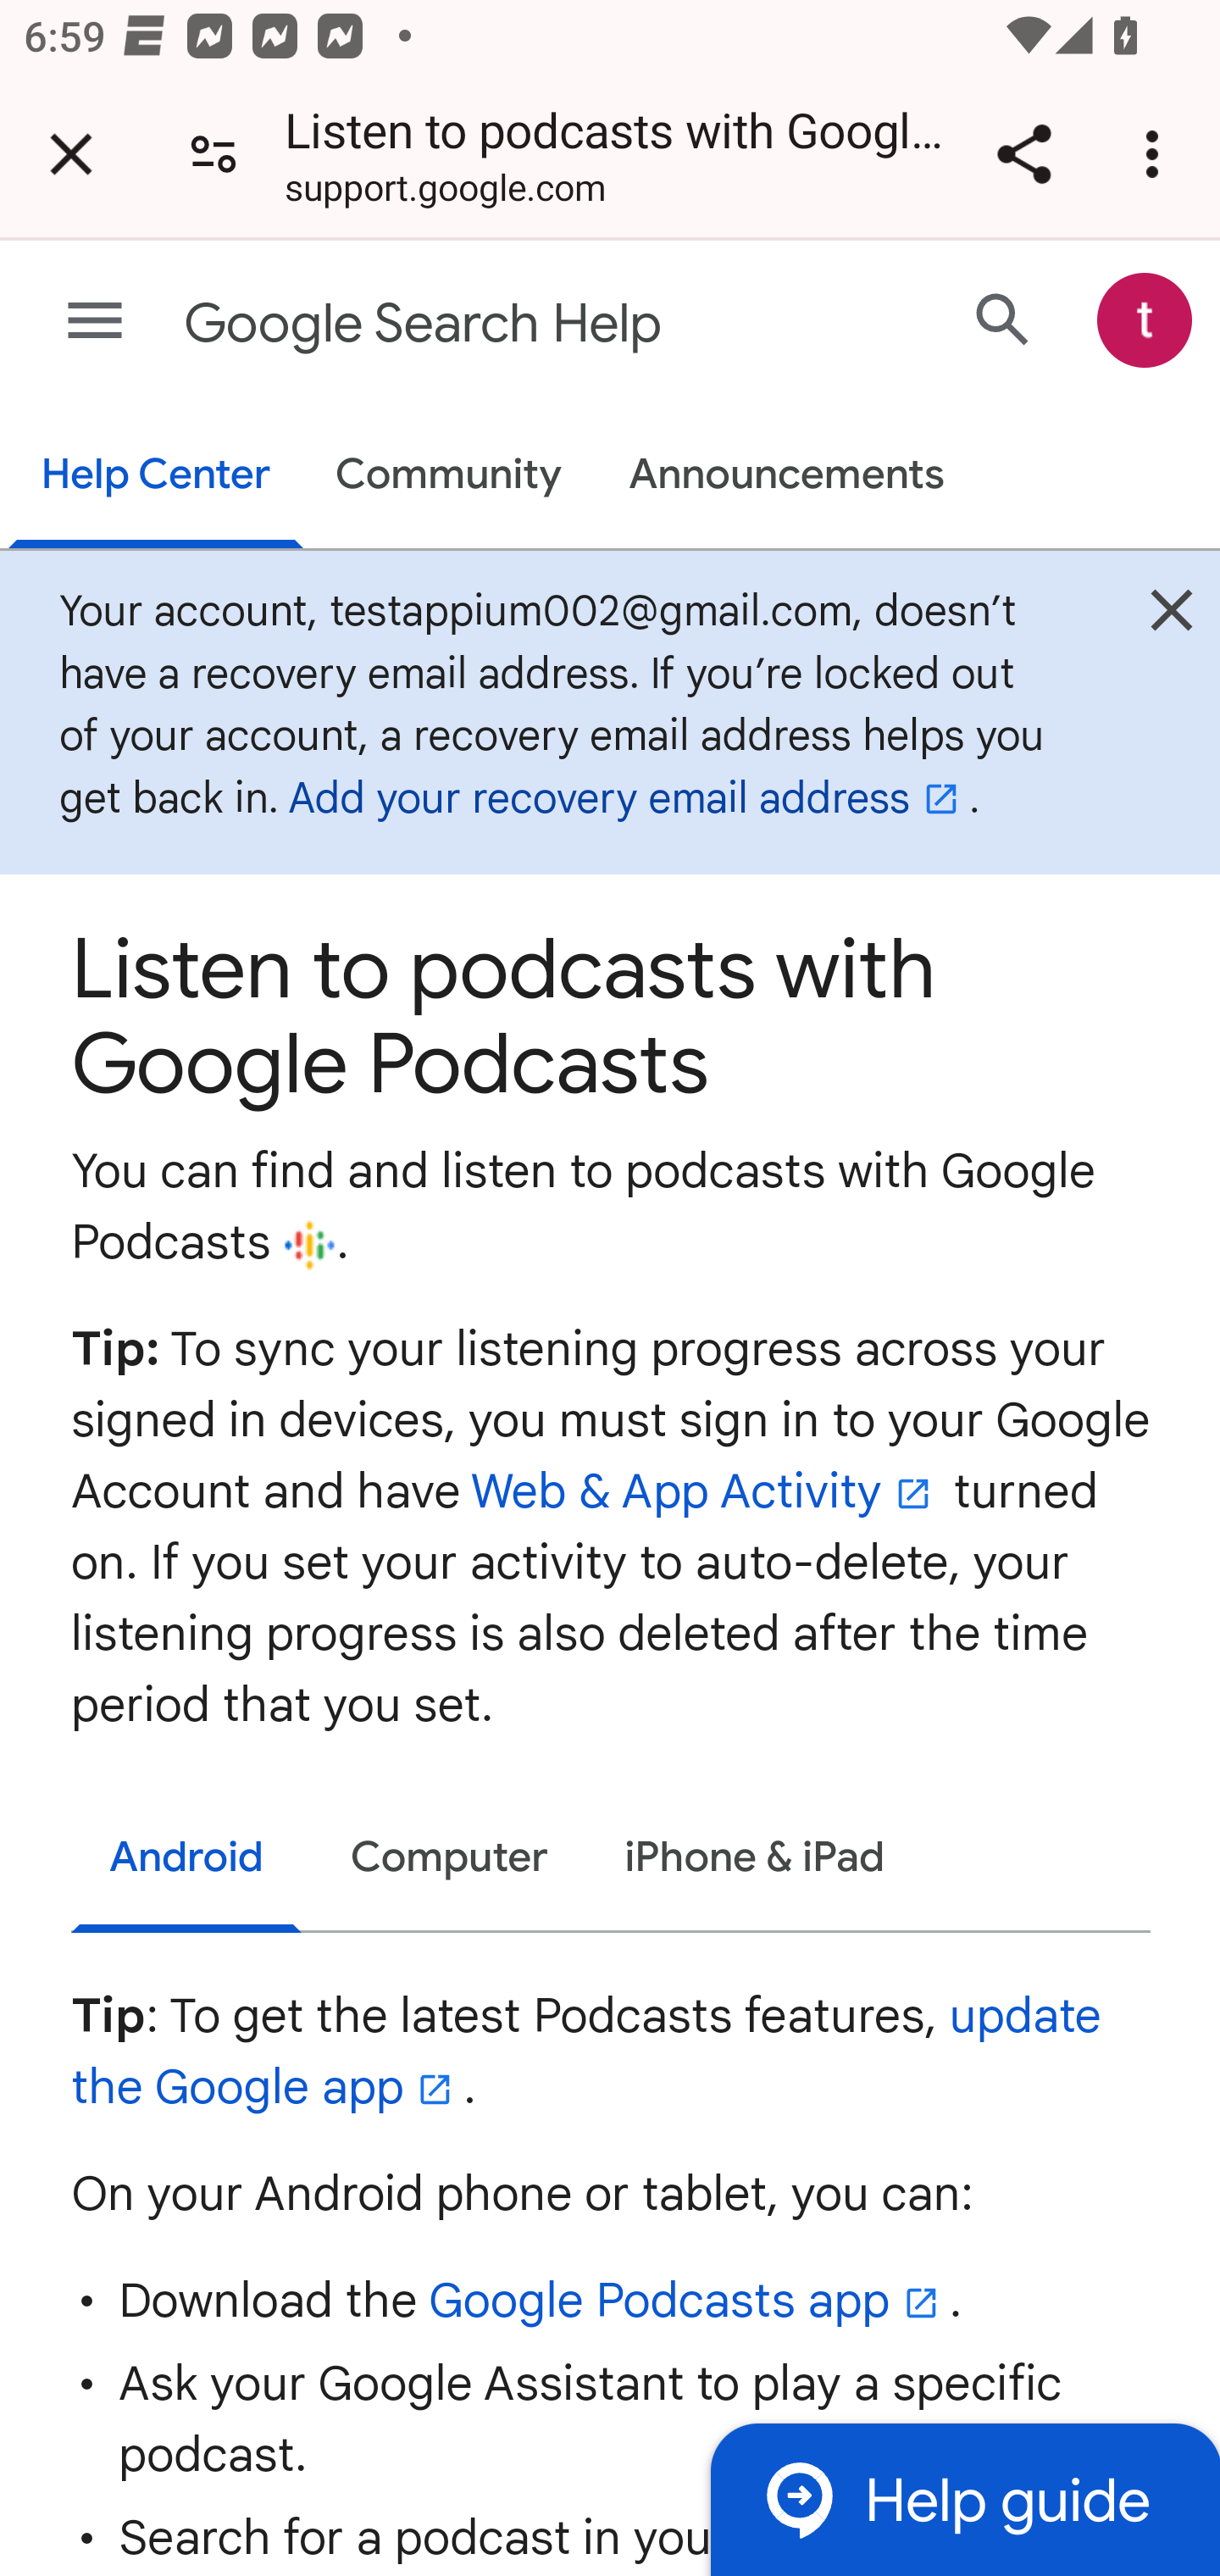 Image resolution: width=1220 pixels, height=2576 pixels. Describe the element at coordinates (480, 324) in the screenshot. I see `Google Search Help` at that location.